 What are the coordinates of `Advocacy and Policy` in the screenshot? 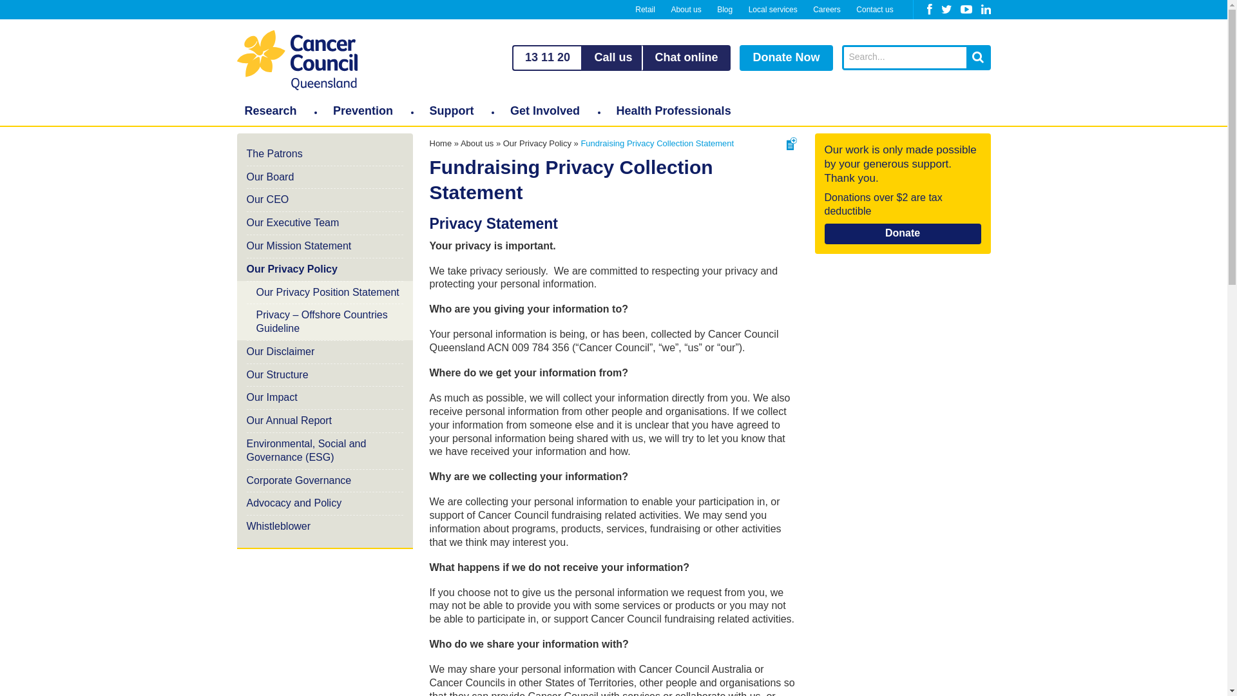 It's located at (325, 503).